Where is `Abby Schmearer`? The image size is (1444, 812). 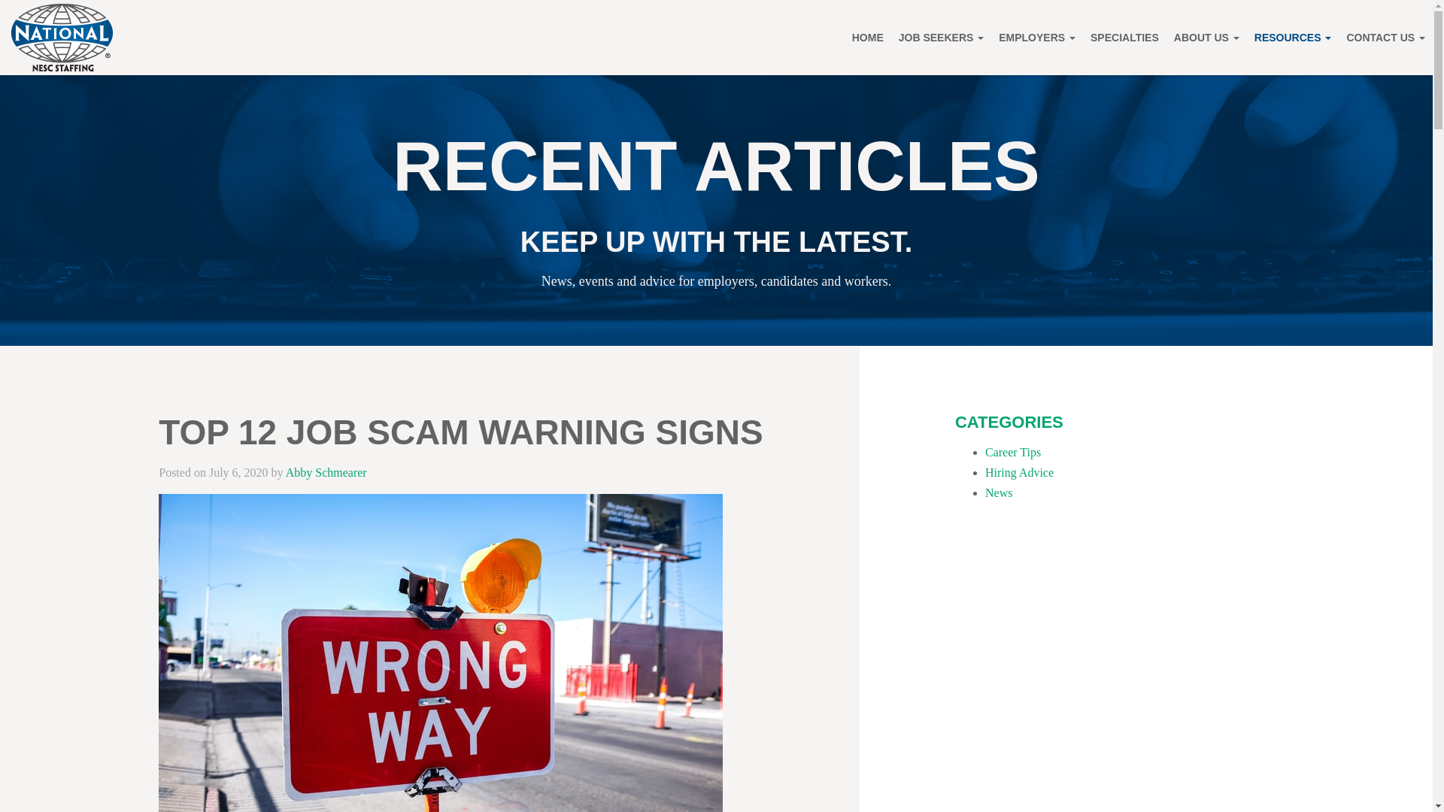
Abby Schmearer is located at coordinates (326, 472).